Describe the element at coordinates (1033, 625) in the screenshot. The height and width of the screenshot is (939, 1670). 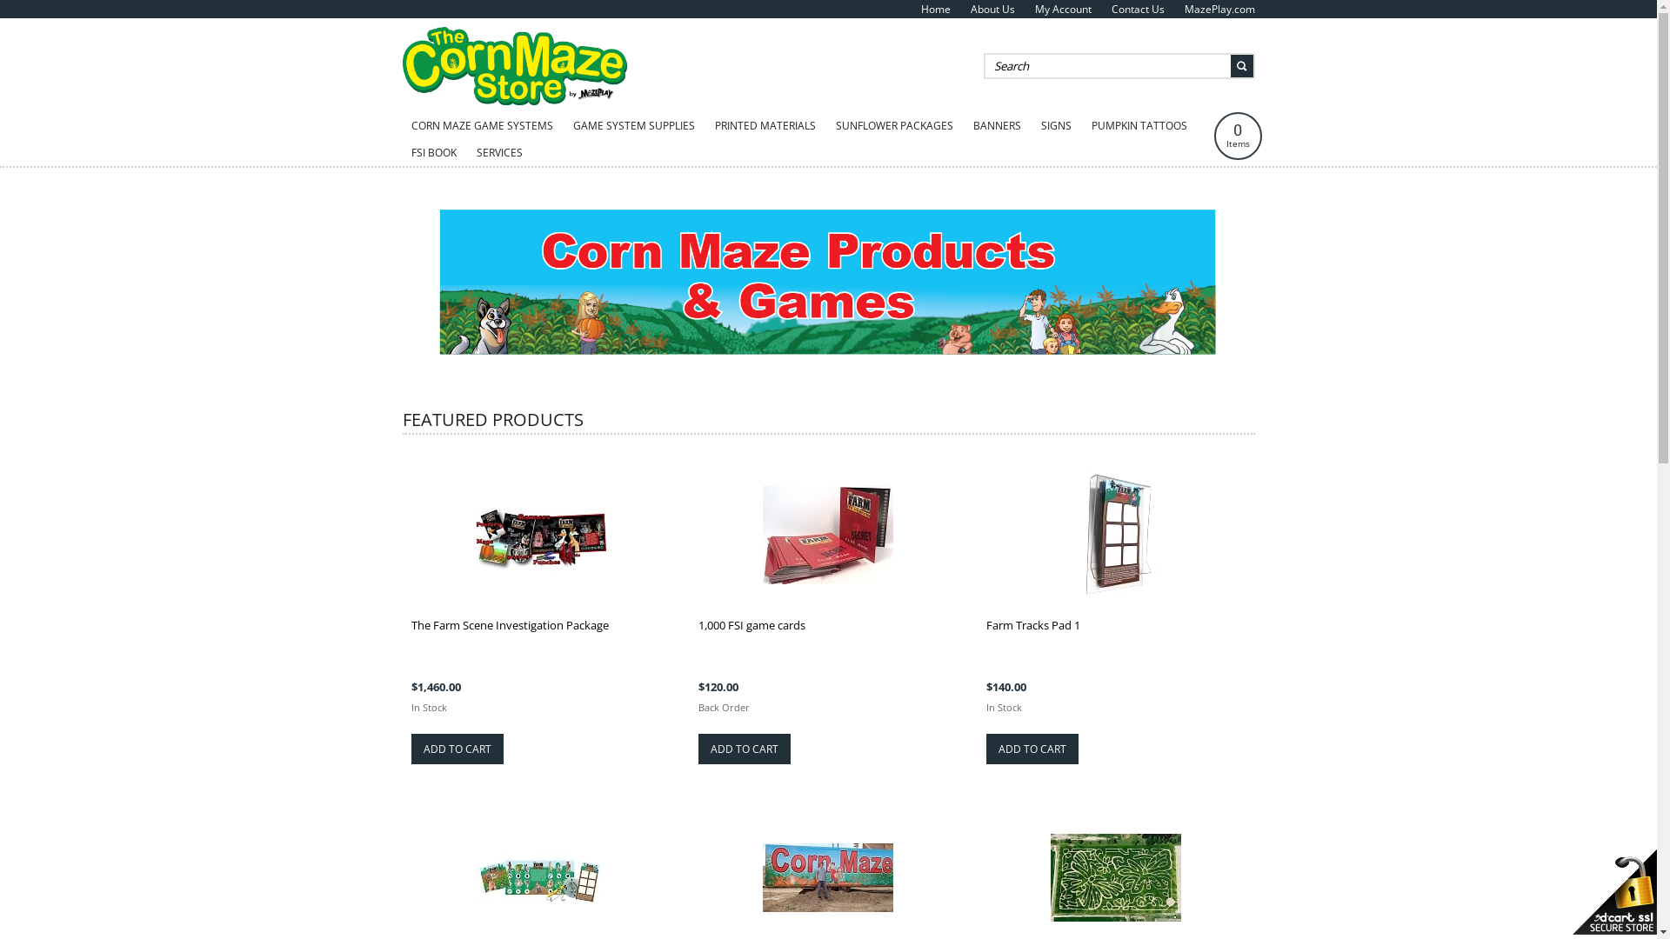
I see `Farm Tracks Pad 1` at that location.